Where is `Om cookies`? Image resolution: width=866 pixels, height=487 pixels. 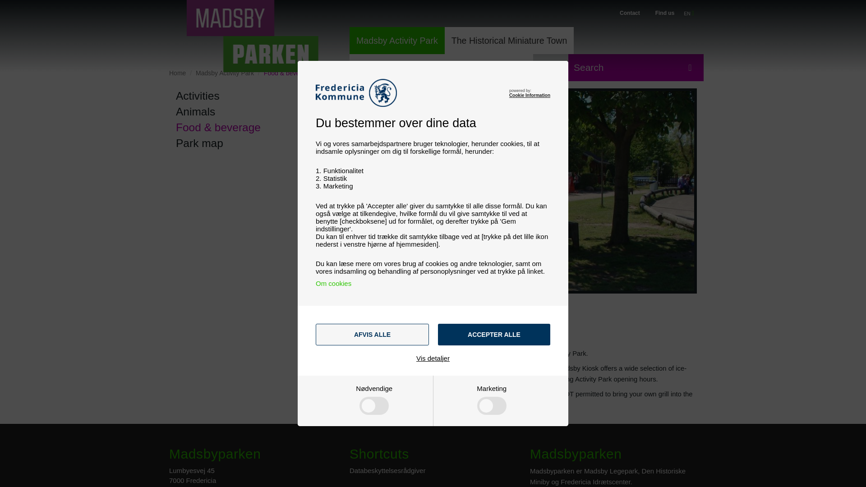
Om cookies is located at coordinates (334, 283).